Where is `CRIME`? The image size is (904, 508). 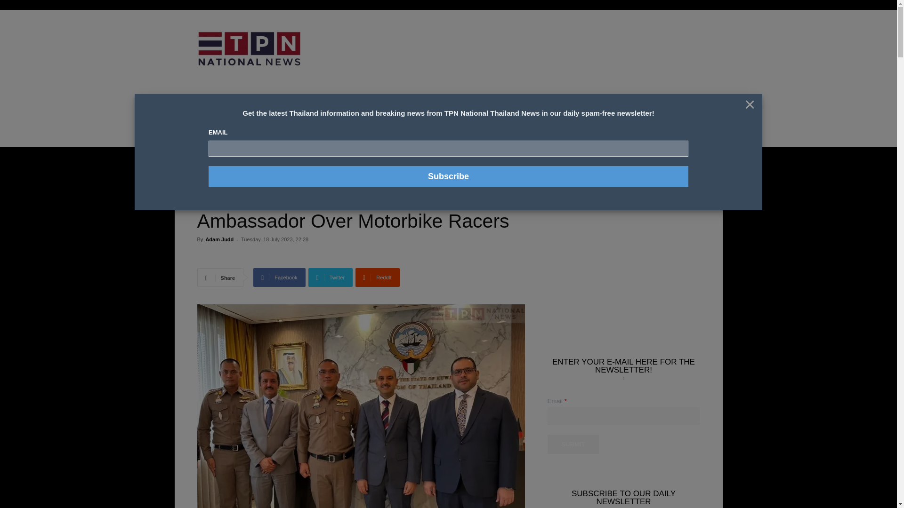
CRIME is located at coordinates (263, 113).